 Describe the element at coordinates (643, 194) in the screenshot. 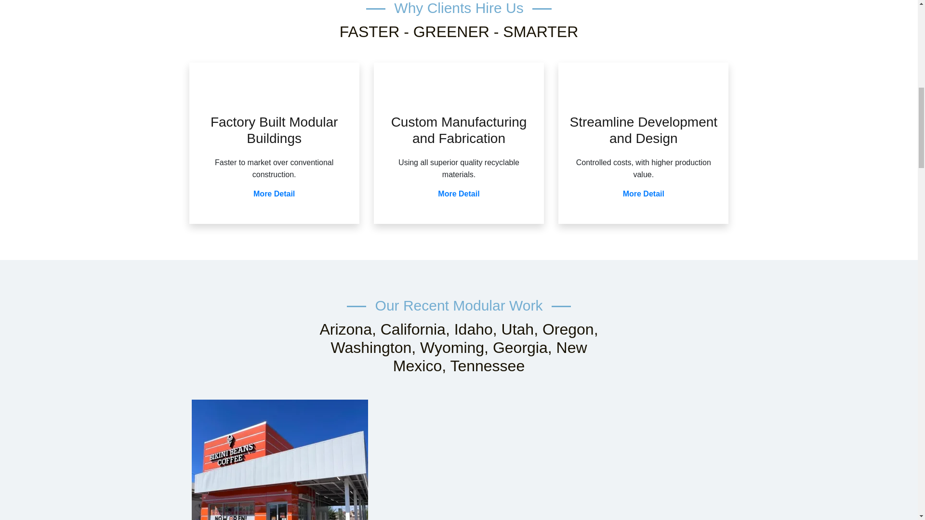

I see `More Detail` at that location.